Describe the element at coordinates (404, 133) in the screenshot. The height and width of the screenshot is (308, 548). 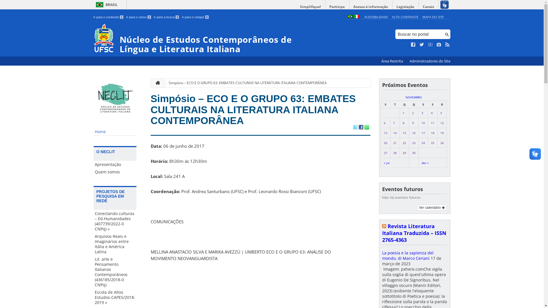
I see `15` at that location.